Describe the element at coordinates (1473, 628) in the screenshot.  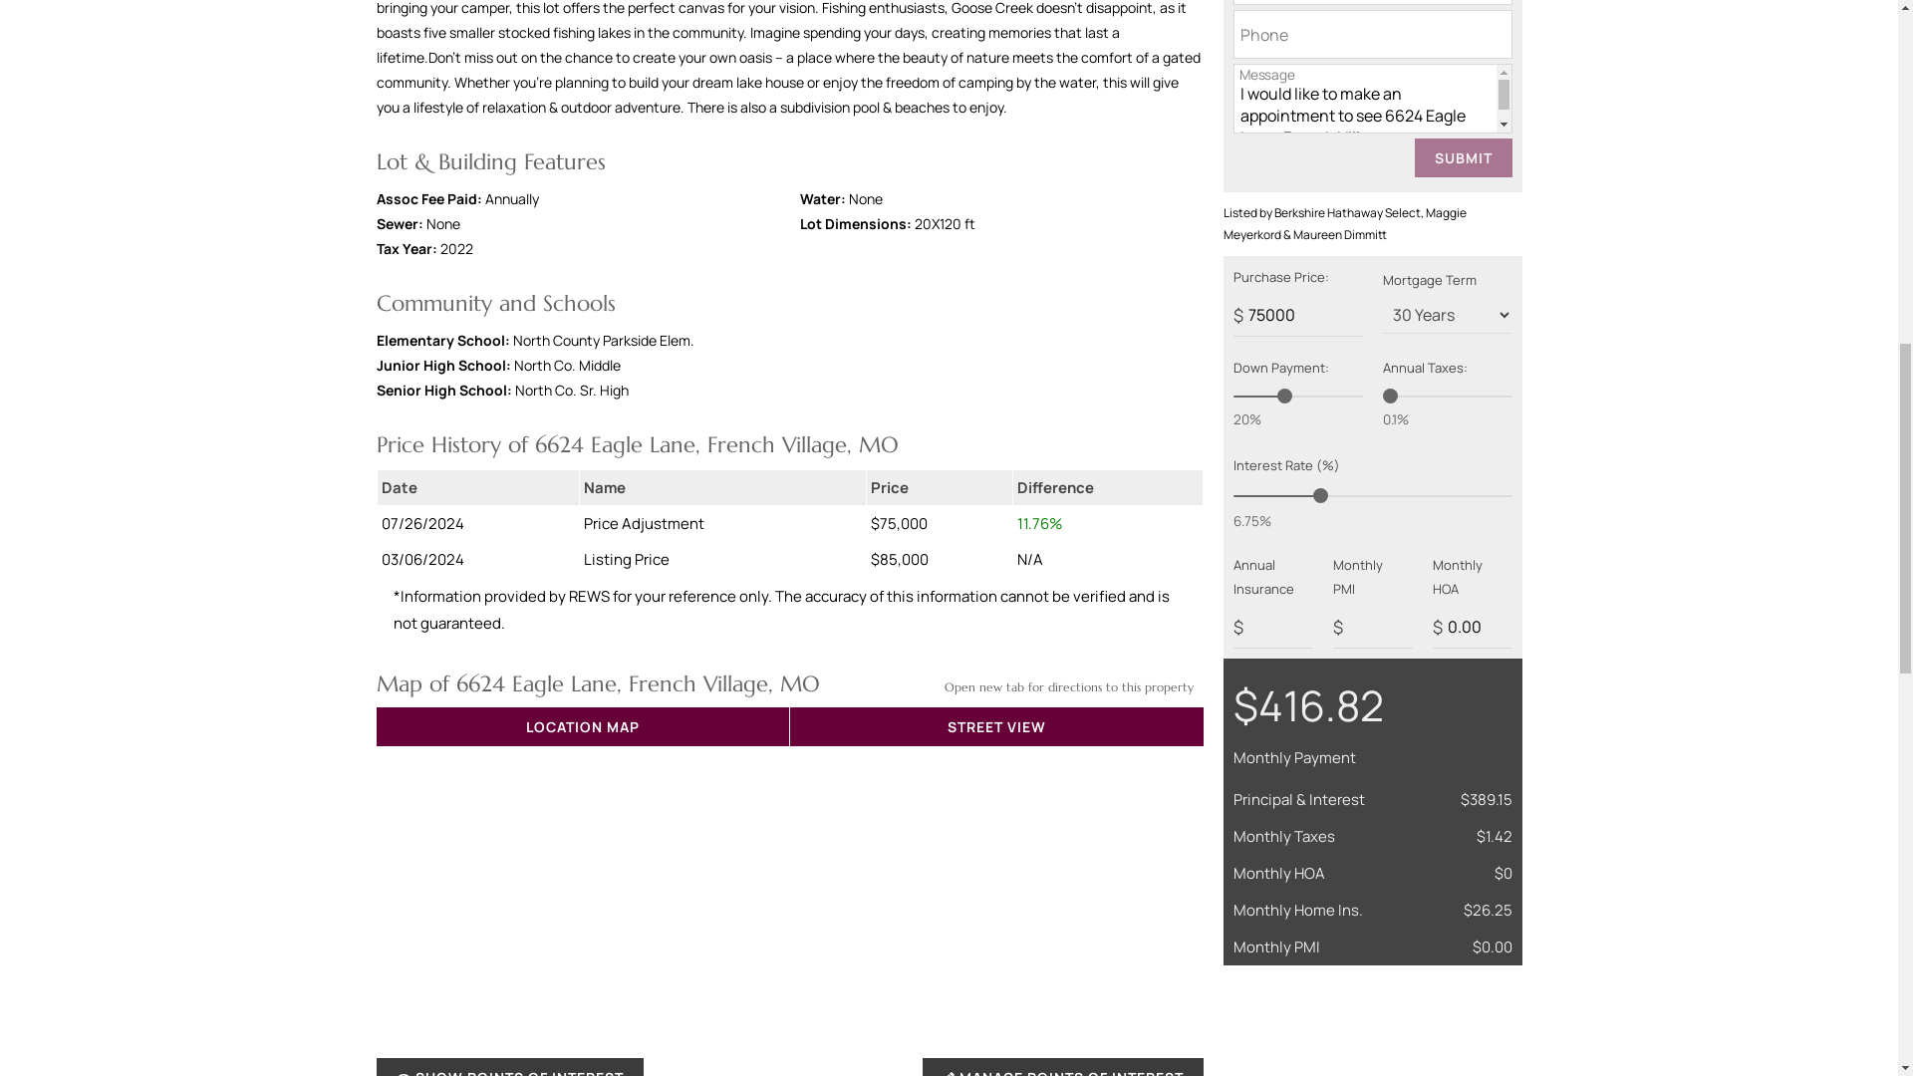
I see `0.00` at that location.